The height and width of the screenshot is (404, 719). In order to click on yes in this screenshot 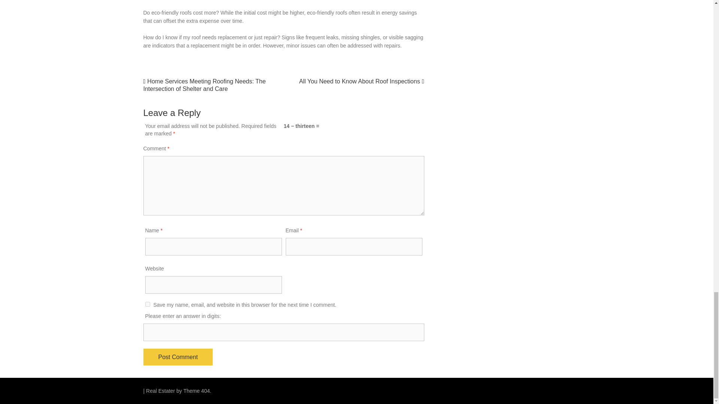, I will do `click(148, 304)`.